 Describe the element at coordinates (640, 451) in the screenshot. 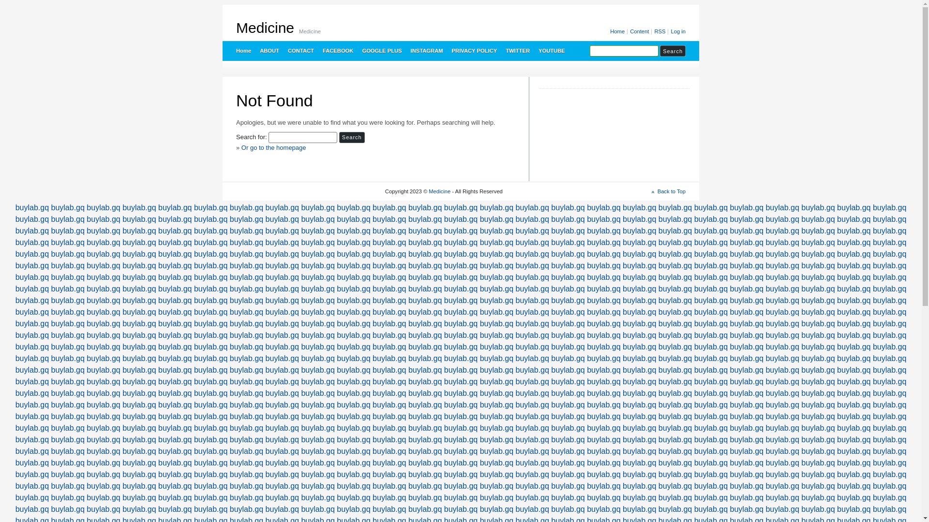

I see `buylab.gq` at that location.